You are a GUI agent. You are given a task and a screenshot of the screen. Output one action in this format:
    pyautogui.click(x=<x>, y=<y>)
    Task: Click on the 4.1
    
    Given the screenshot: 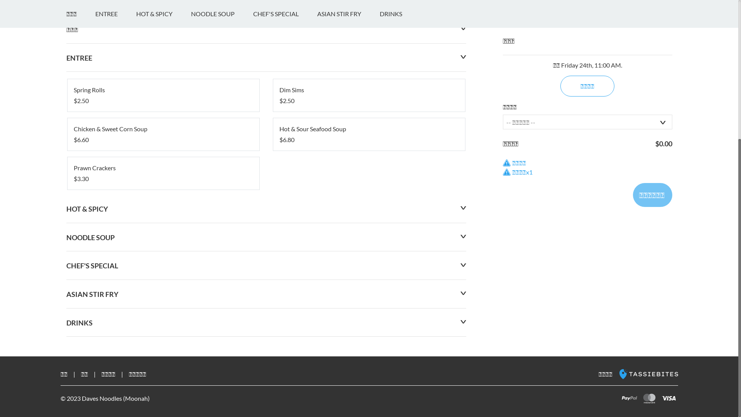 What is the action you would take?
    pyautogui.click(x=75, y=142)
    